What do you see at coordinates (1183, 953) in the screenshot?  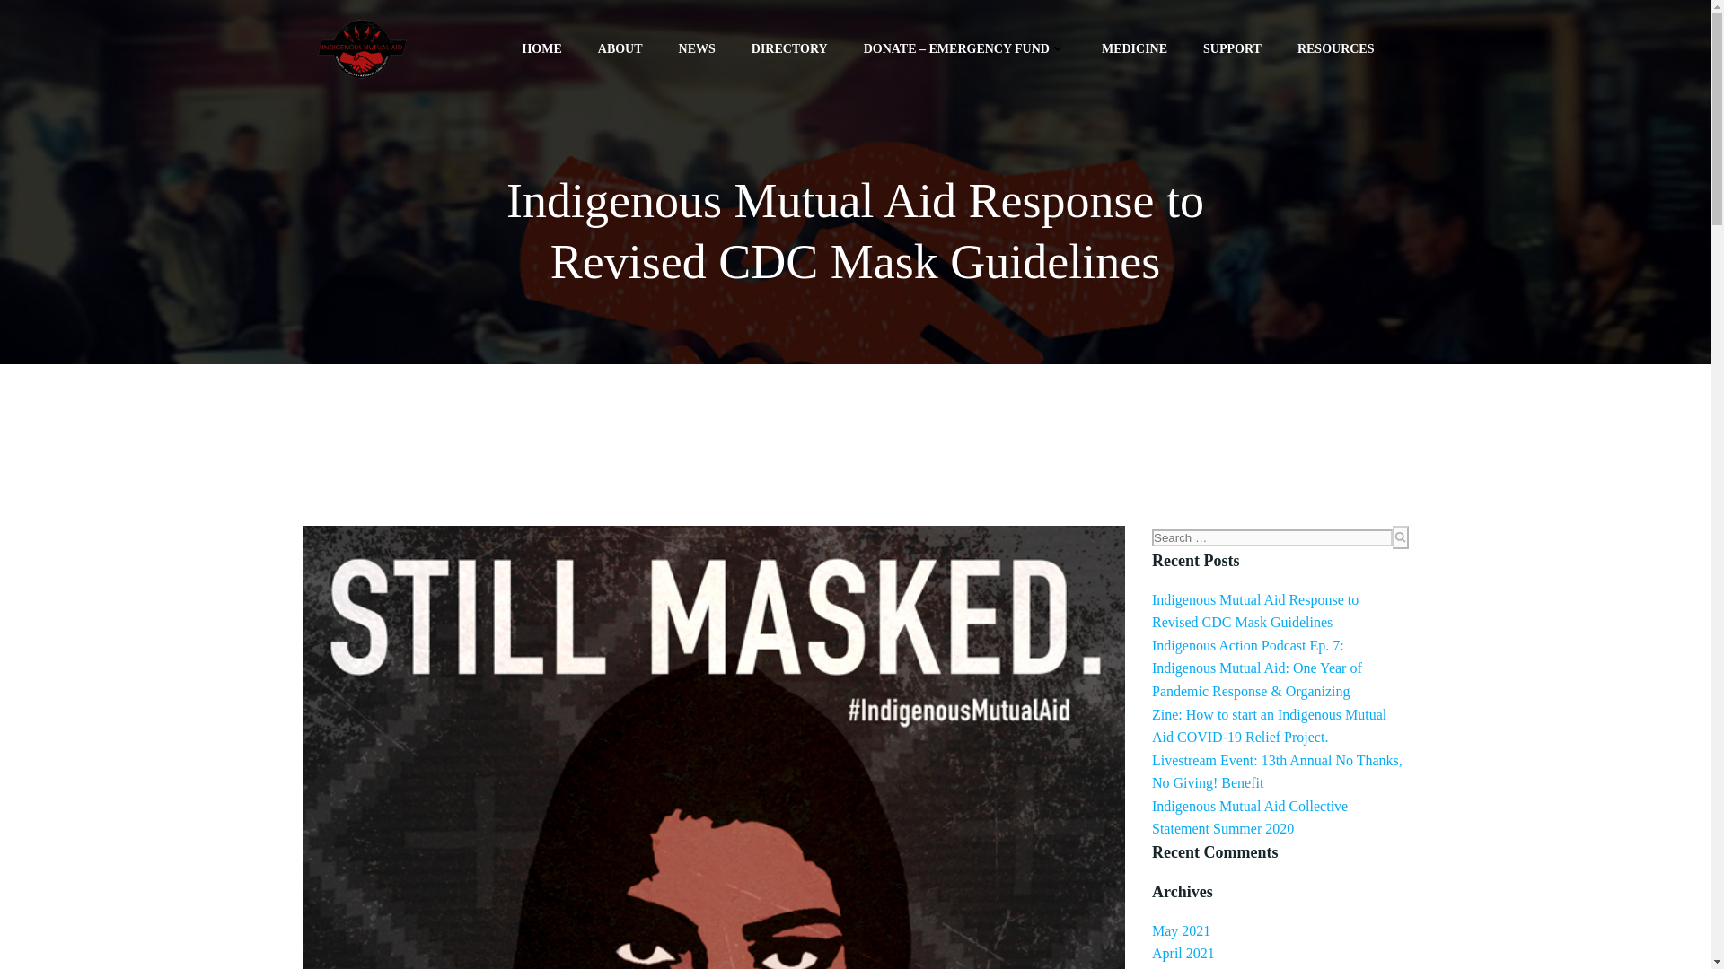 I see `April 2021` at bounding box center [1183, 953].